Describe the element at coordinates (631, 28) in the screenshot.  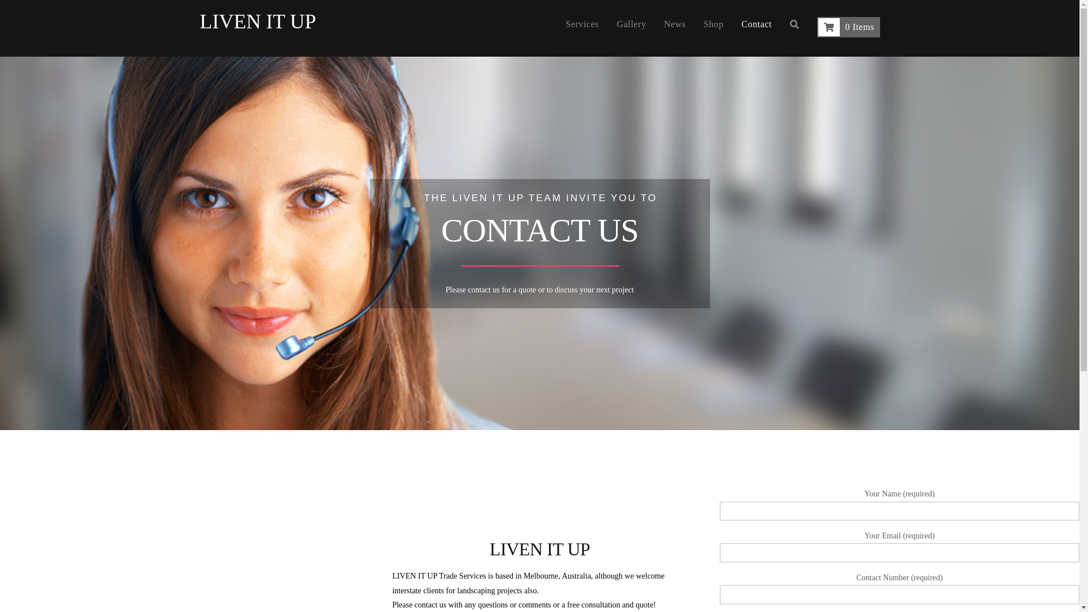
I see `Gallery` at that location.